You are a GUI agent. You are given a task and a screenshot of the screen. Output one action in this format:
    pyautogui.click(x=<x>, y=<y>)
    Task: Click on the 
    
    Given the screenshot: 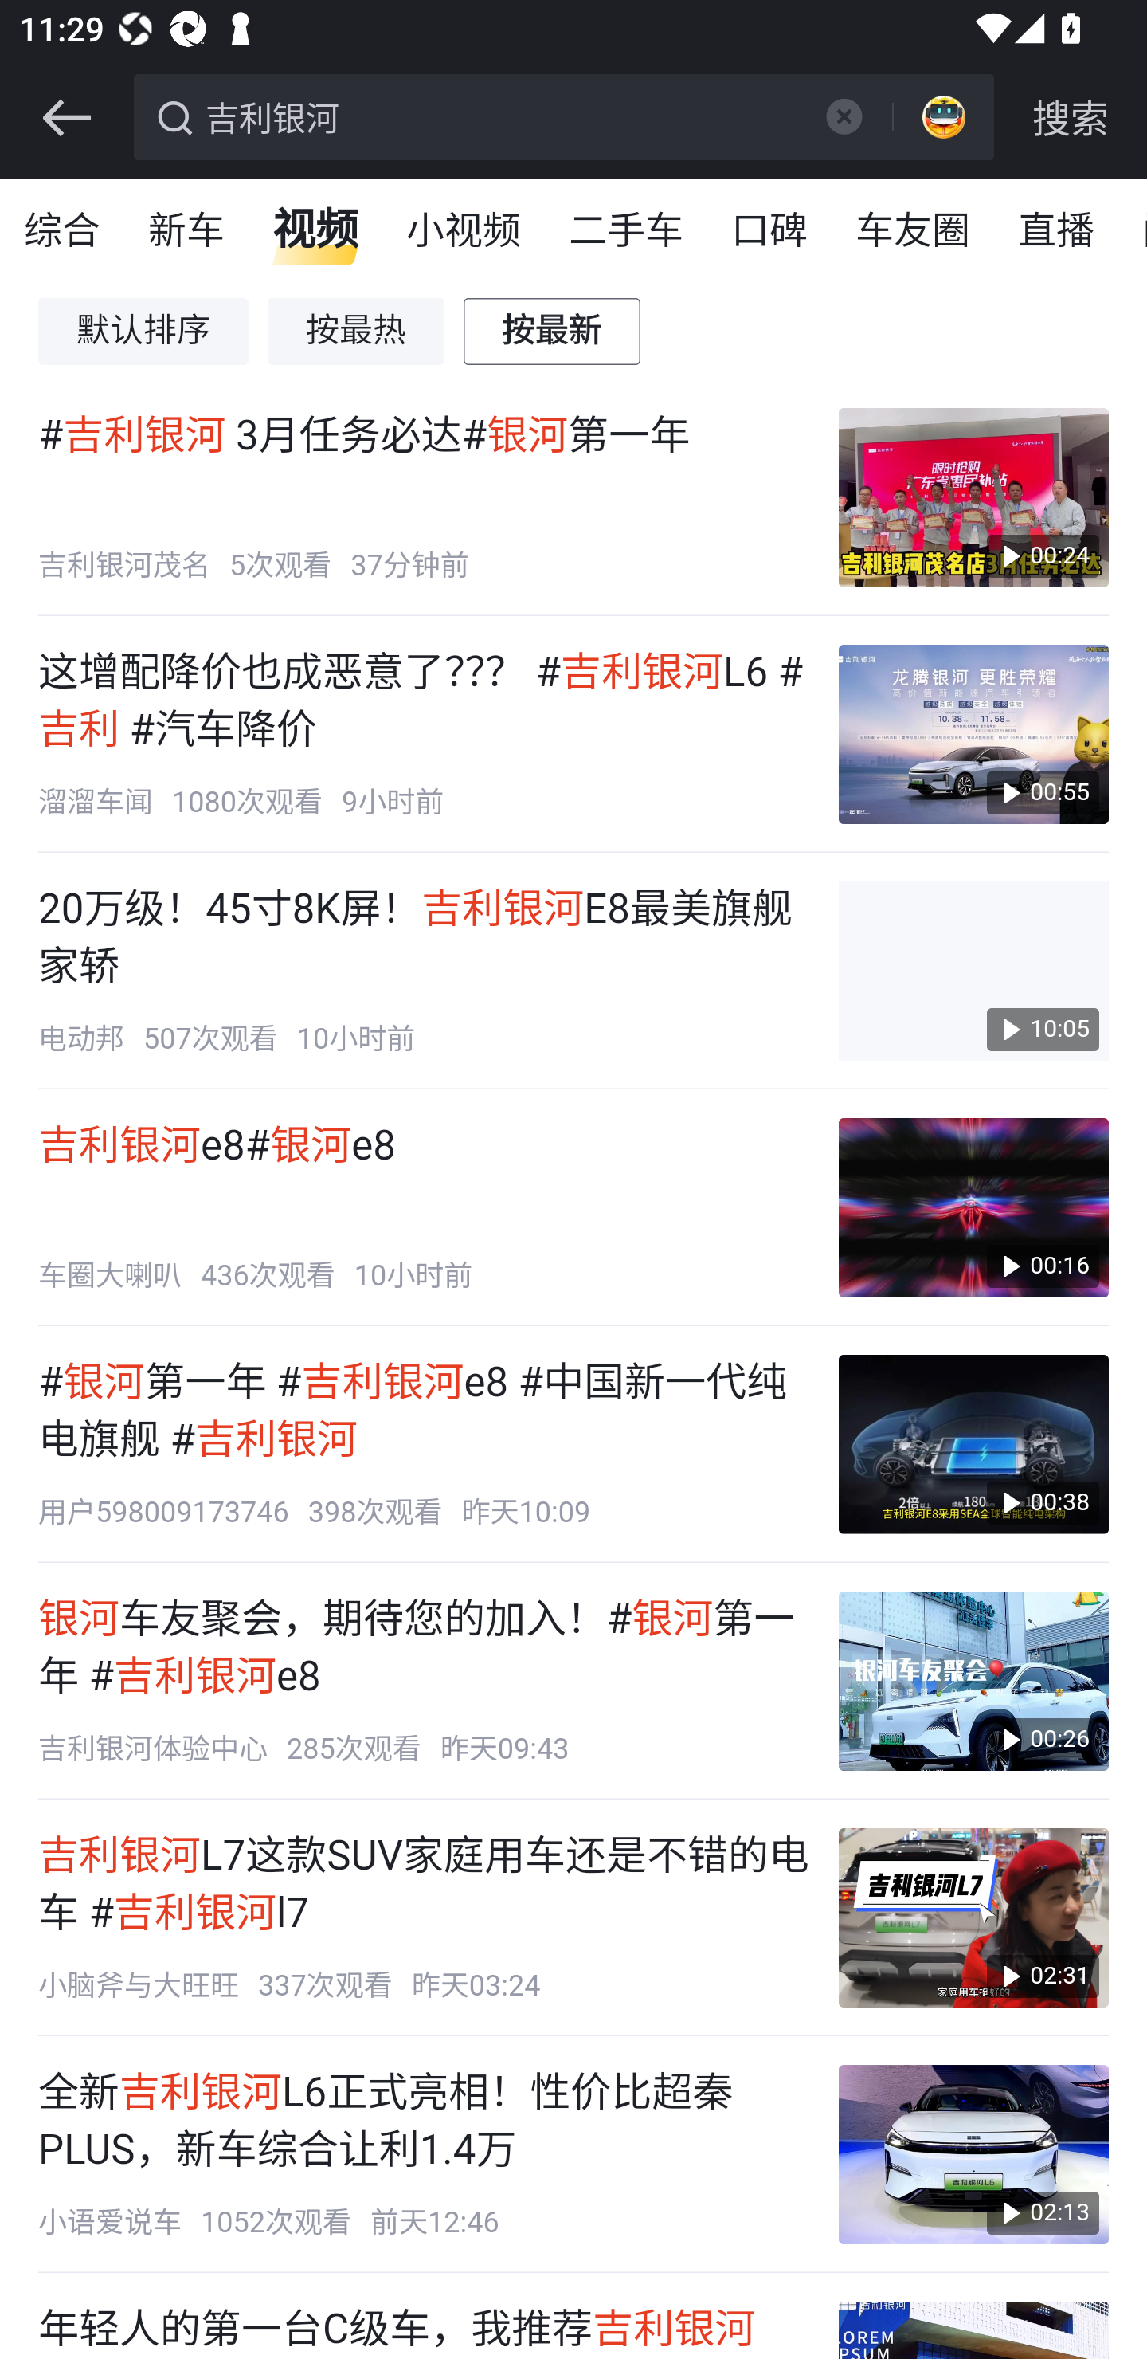 What is the action you would take?
    pyautogui.click(x=66, y=118)
    